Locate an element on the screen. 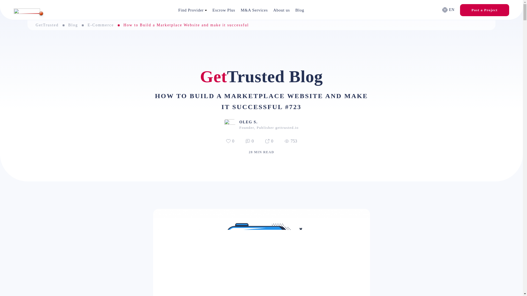 This screenshot has height=296, width=527. Go to the E-Commerce Category archives. is located at coordinates (100, 25).